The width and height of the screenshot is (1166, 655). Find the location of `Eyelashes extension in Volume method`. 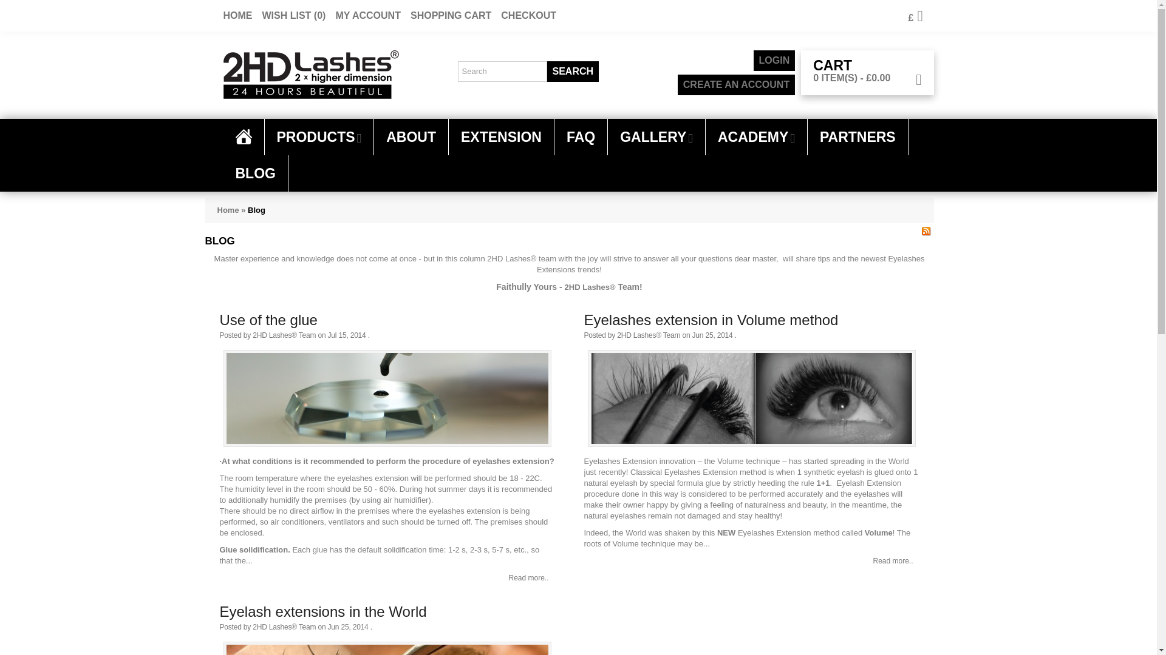

Eyelashes extension in Volume method is located at coordinates (893, 561).